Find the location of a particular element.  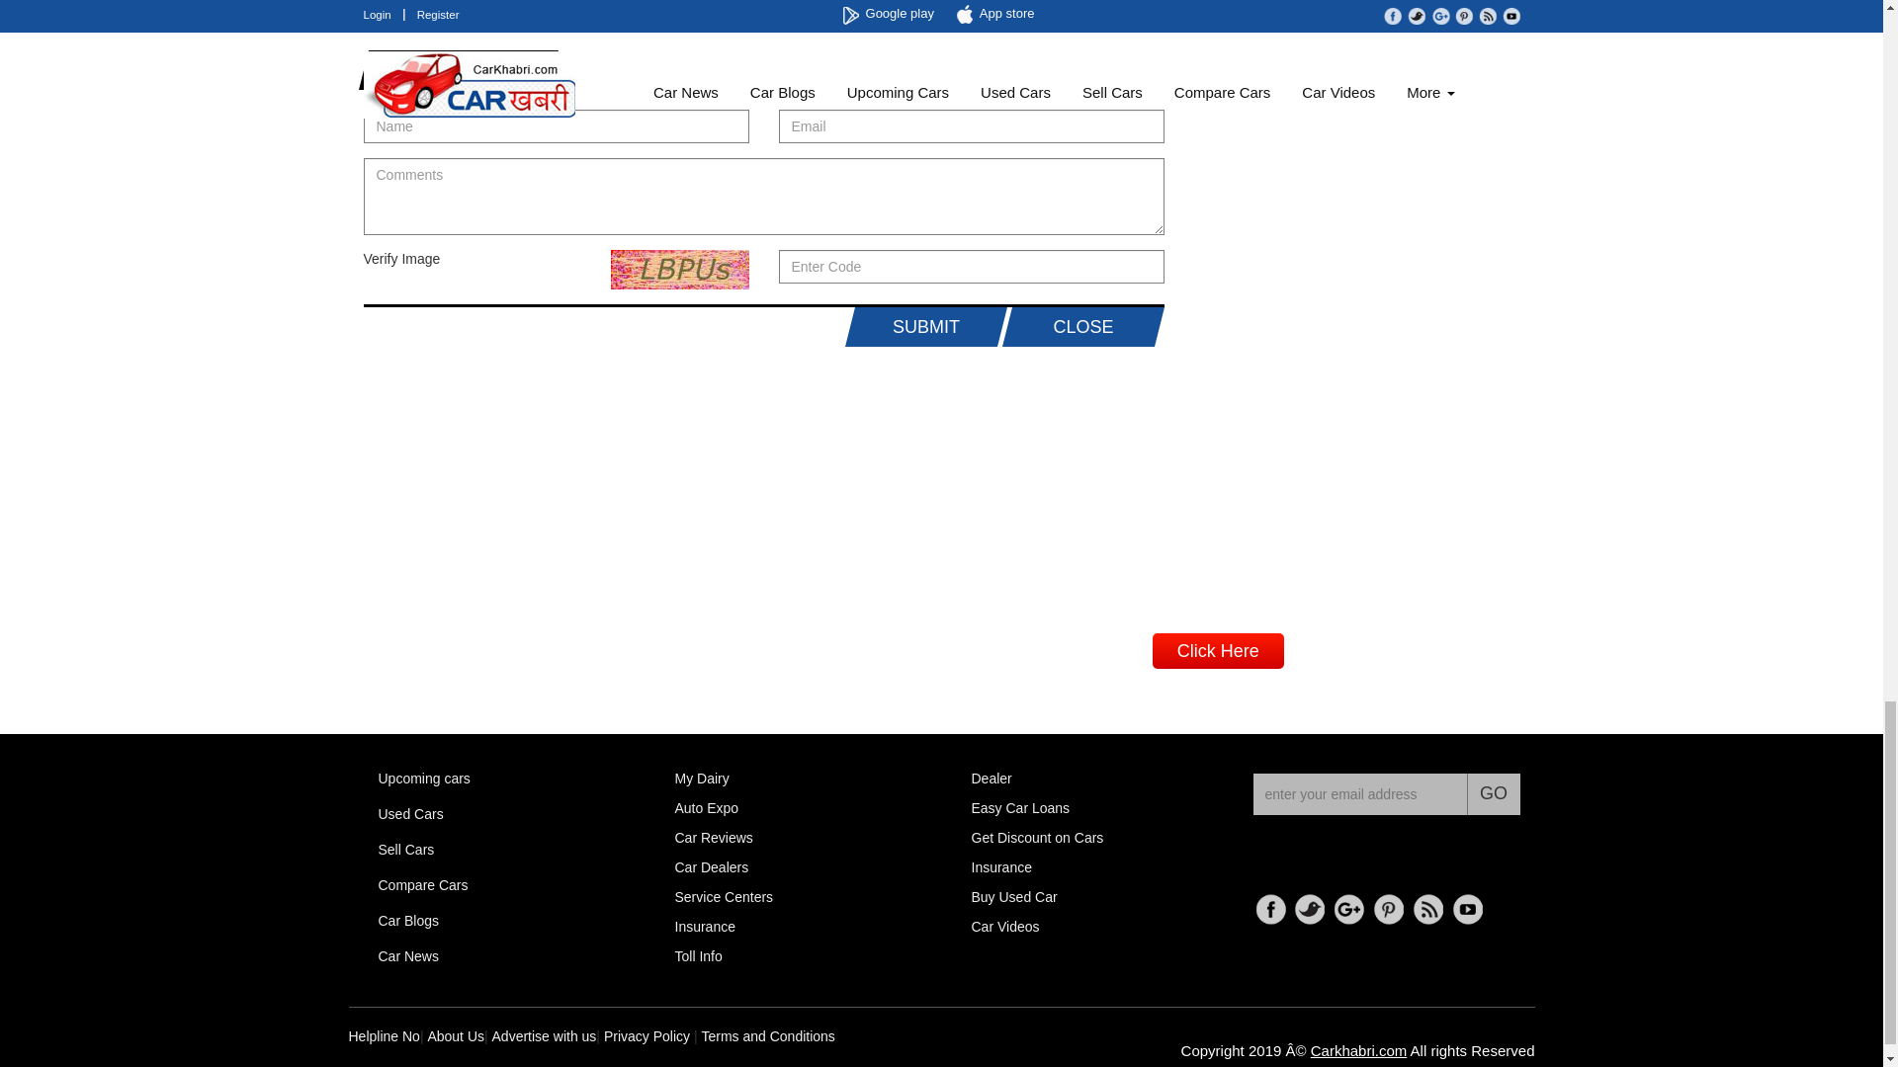

Privacy Policy is located at coordinates (647, 1036).